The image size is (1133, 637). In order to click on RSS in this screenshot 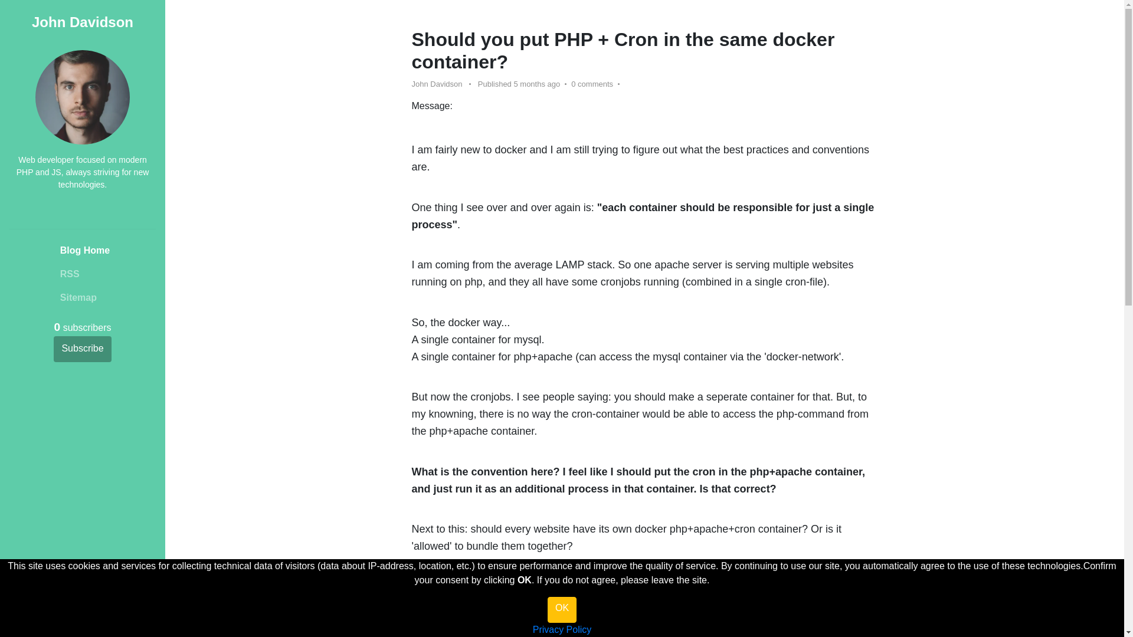, I will do `click(83, 274)`.